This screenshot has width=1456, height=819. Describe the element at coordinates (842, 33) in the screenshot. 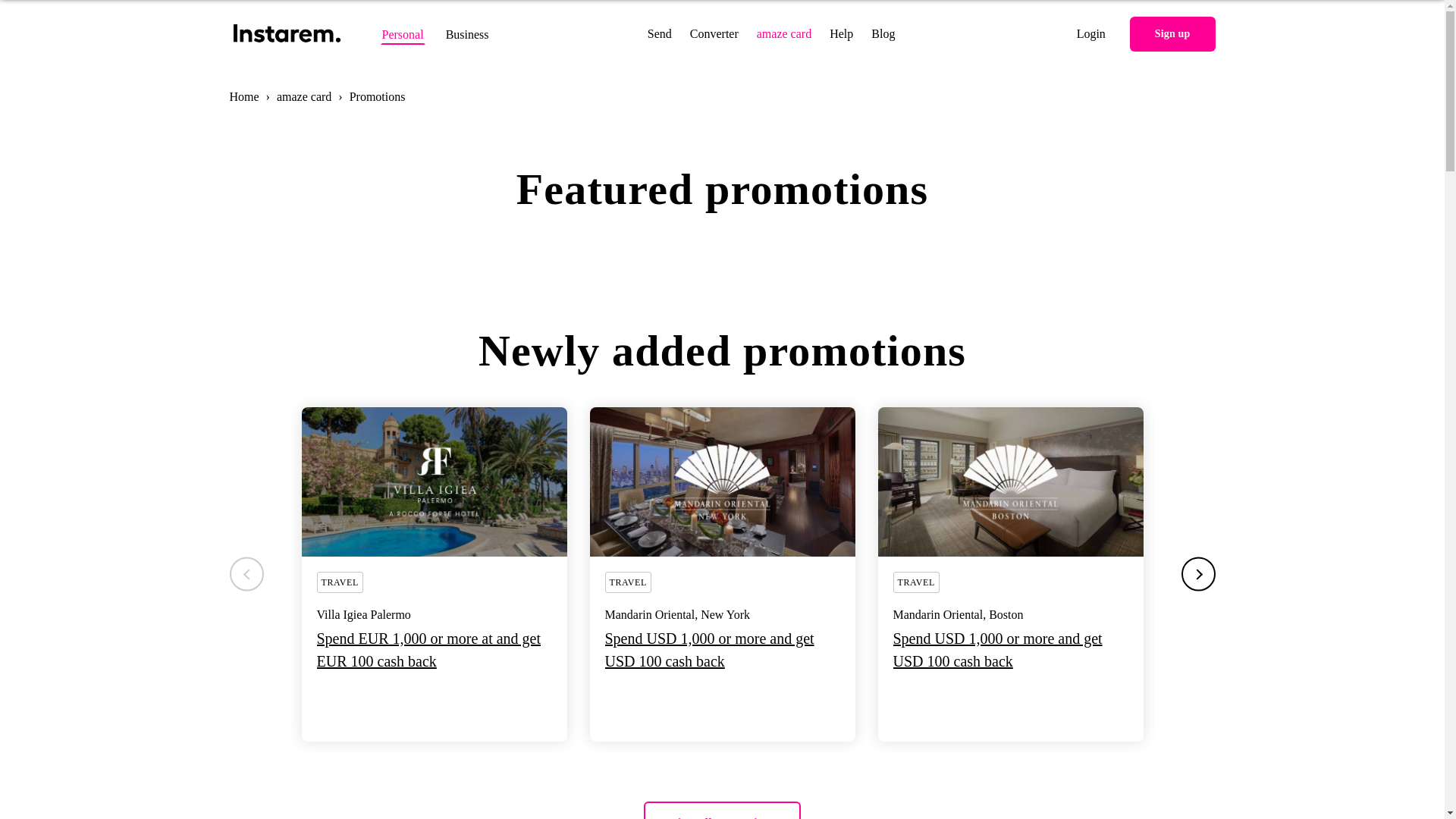

I see `Help` at that location.